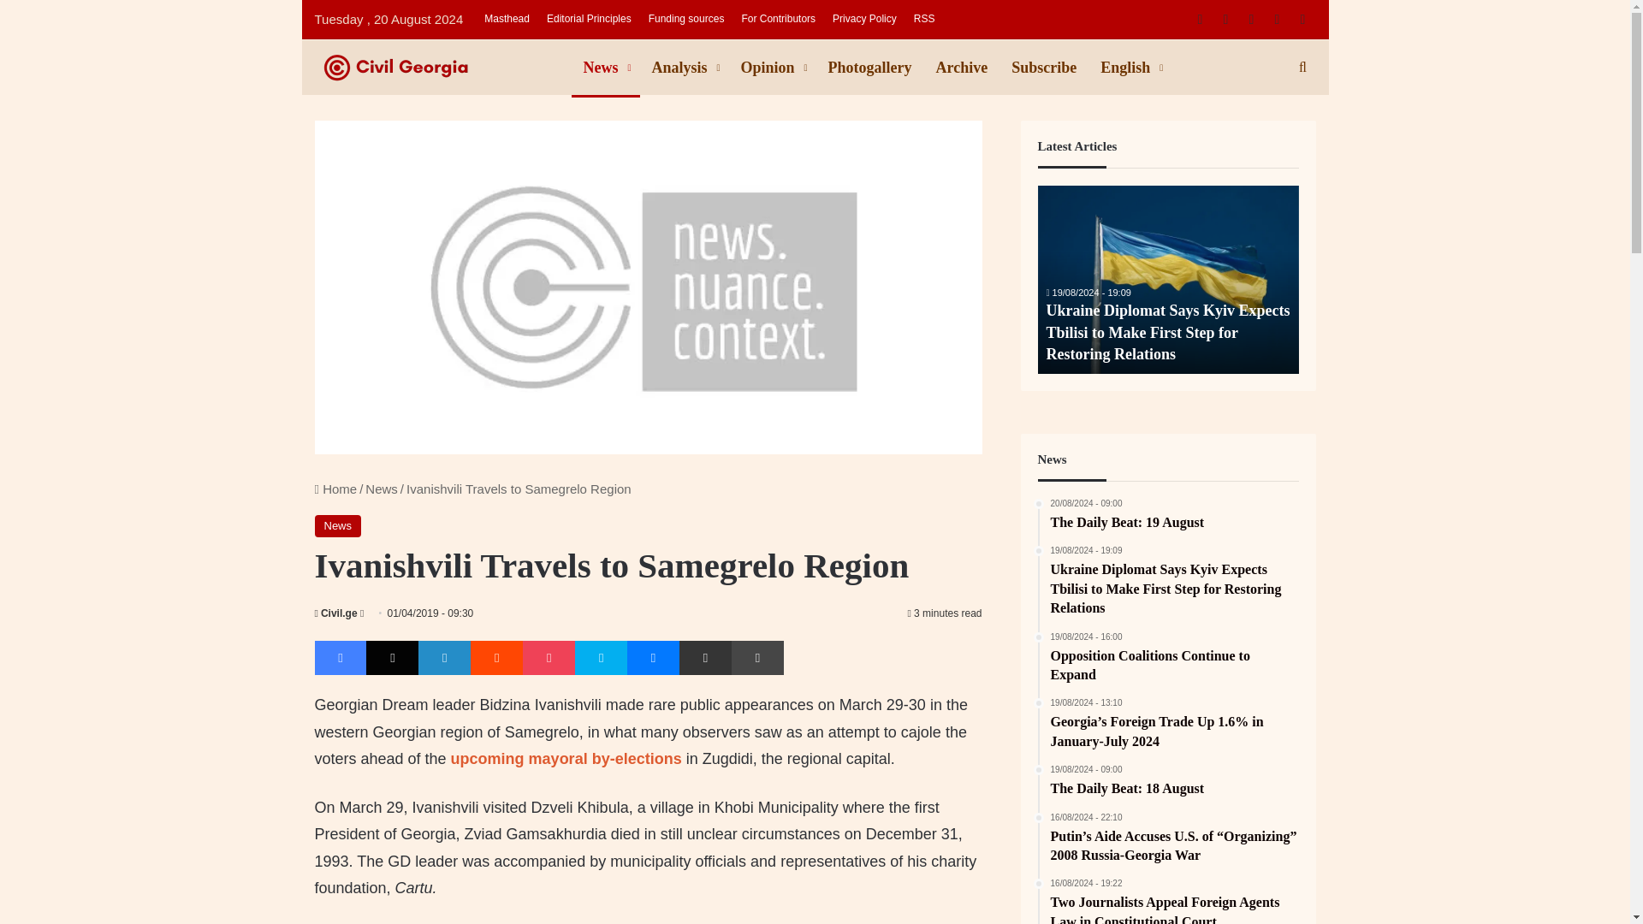 This screenshot has height=924, width=1643. Describe the element at coordinates (654, 658) in the screenshot. I see `Messenger` at that location.